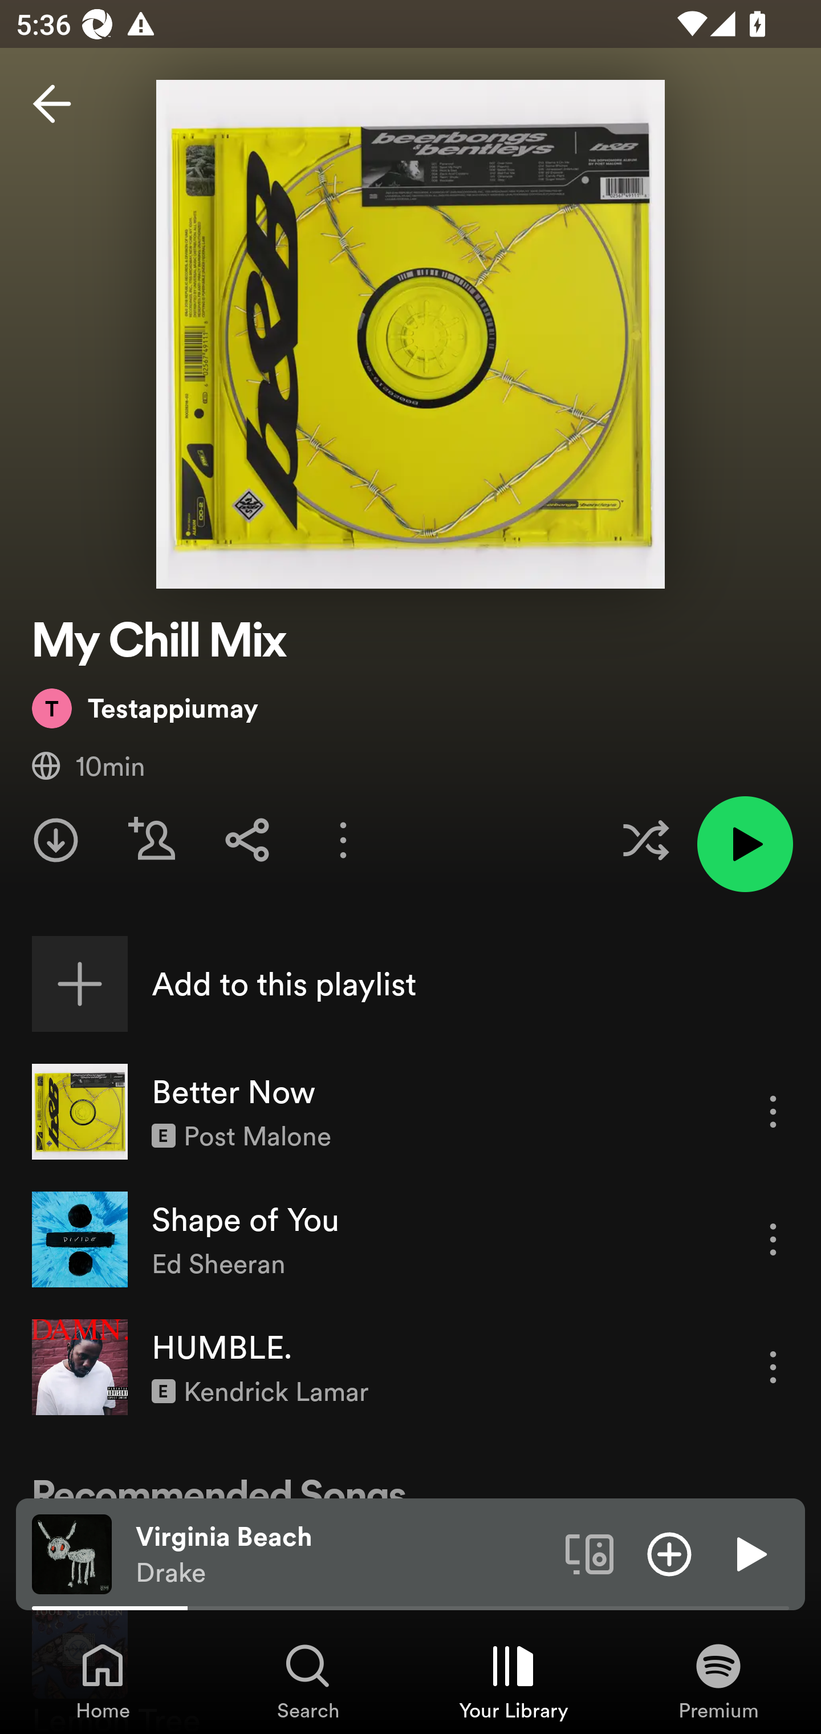  Describe the element at coordinates (151, 840) in the screenshot. I see `Invite Friends for playlist` at that location.